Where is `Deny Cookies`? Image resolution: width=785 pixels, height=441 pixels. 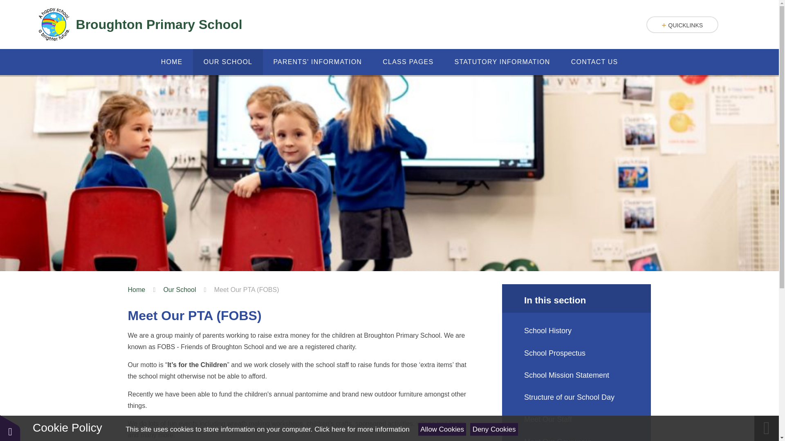
Deny Cookies is located at coordinates (494, 429).